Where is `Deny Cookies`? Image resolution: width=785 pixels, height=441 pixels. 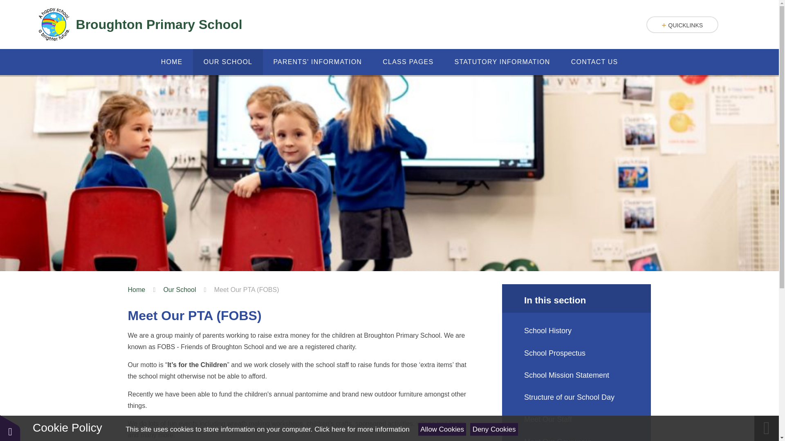
Deny Cookies is located at coordinates (494, 429).